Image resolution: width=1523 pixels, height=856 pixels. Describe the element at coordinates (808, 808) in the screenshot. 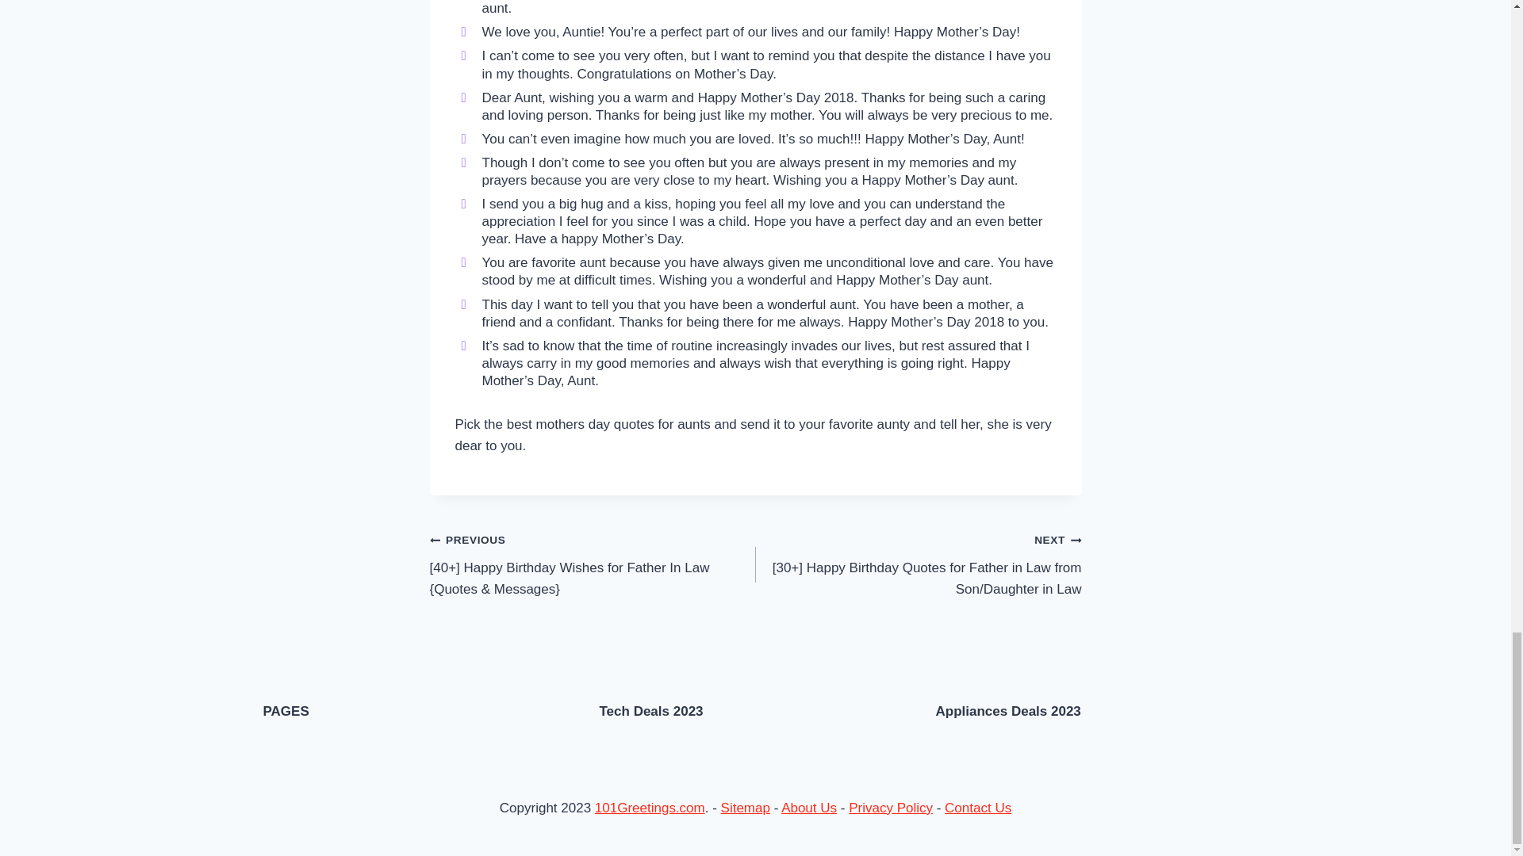

I see `About Us` at that location.